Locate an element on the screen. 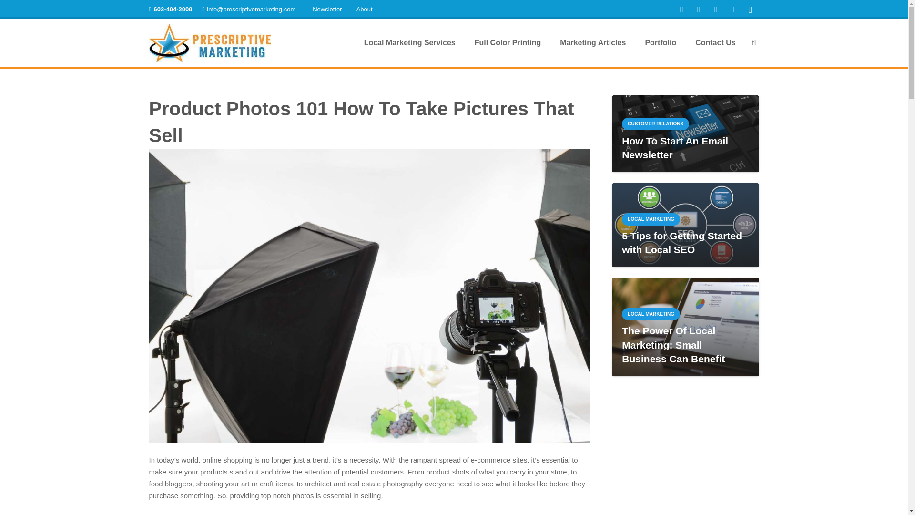 The image size is (915, 515). Full Color Printing is located at coordinates (508, 43).